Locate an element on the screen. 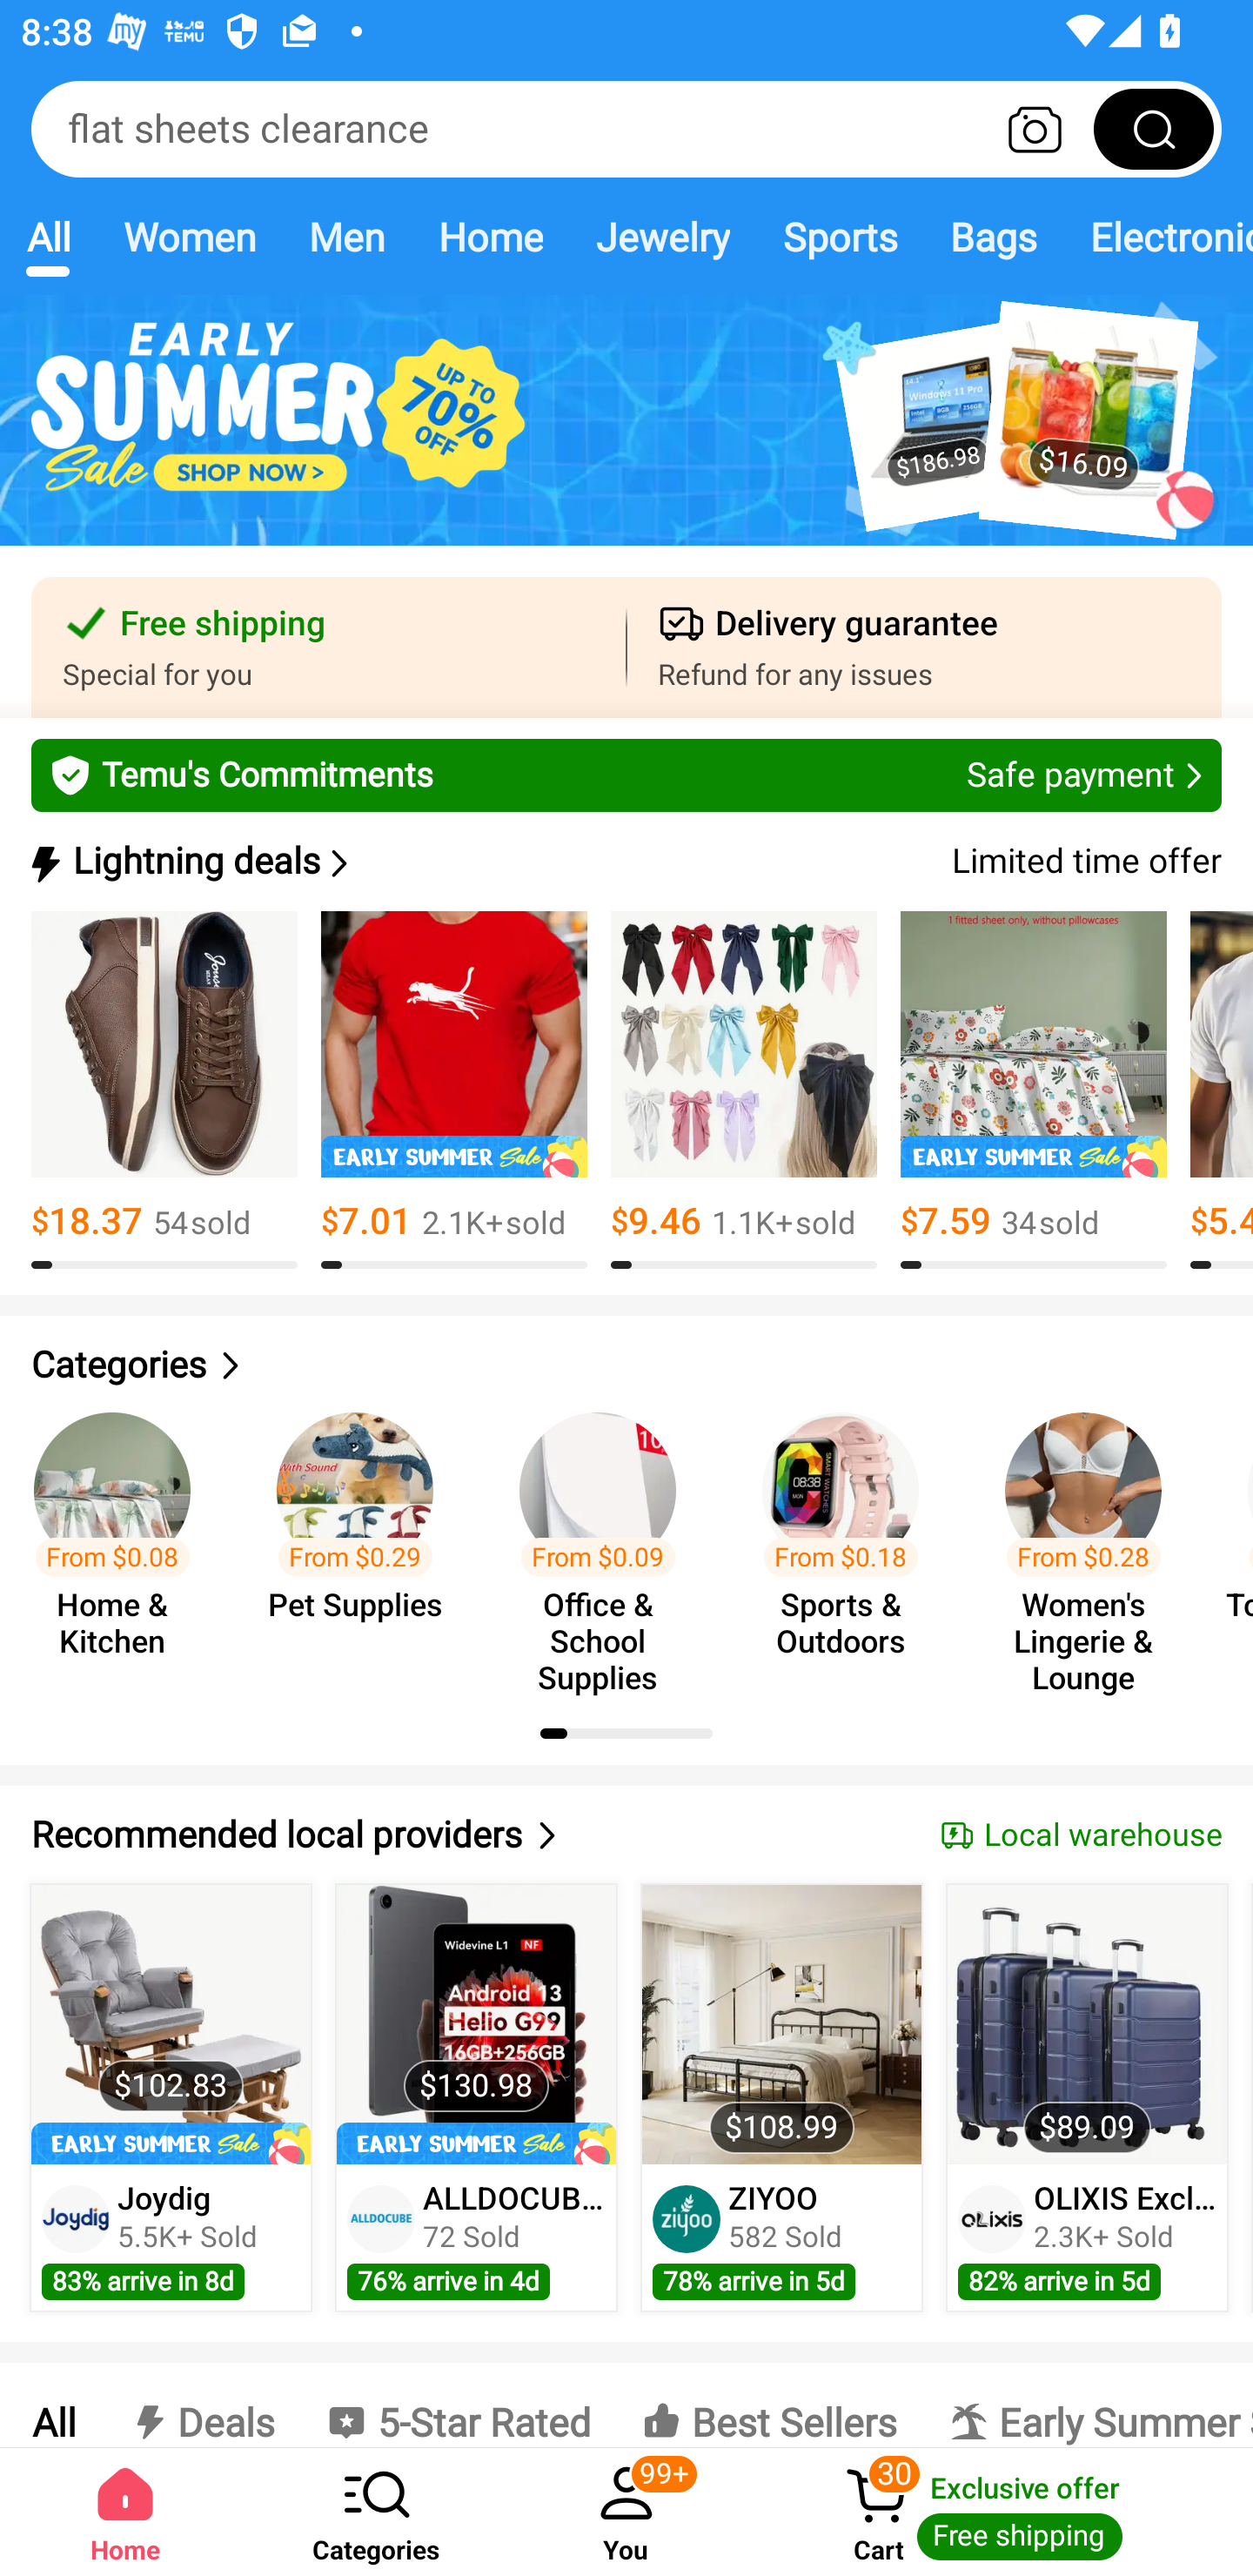  Jewelry is located at coordinates (661, 237).